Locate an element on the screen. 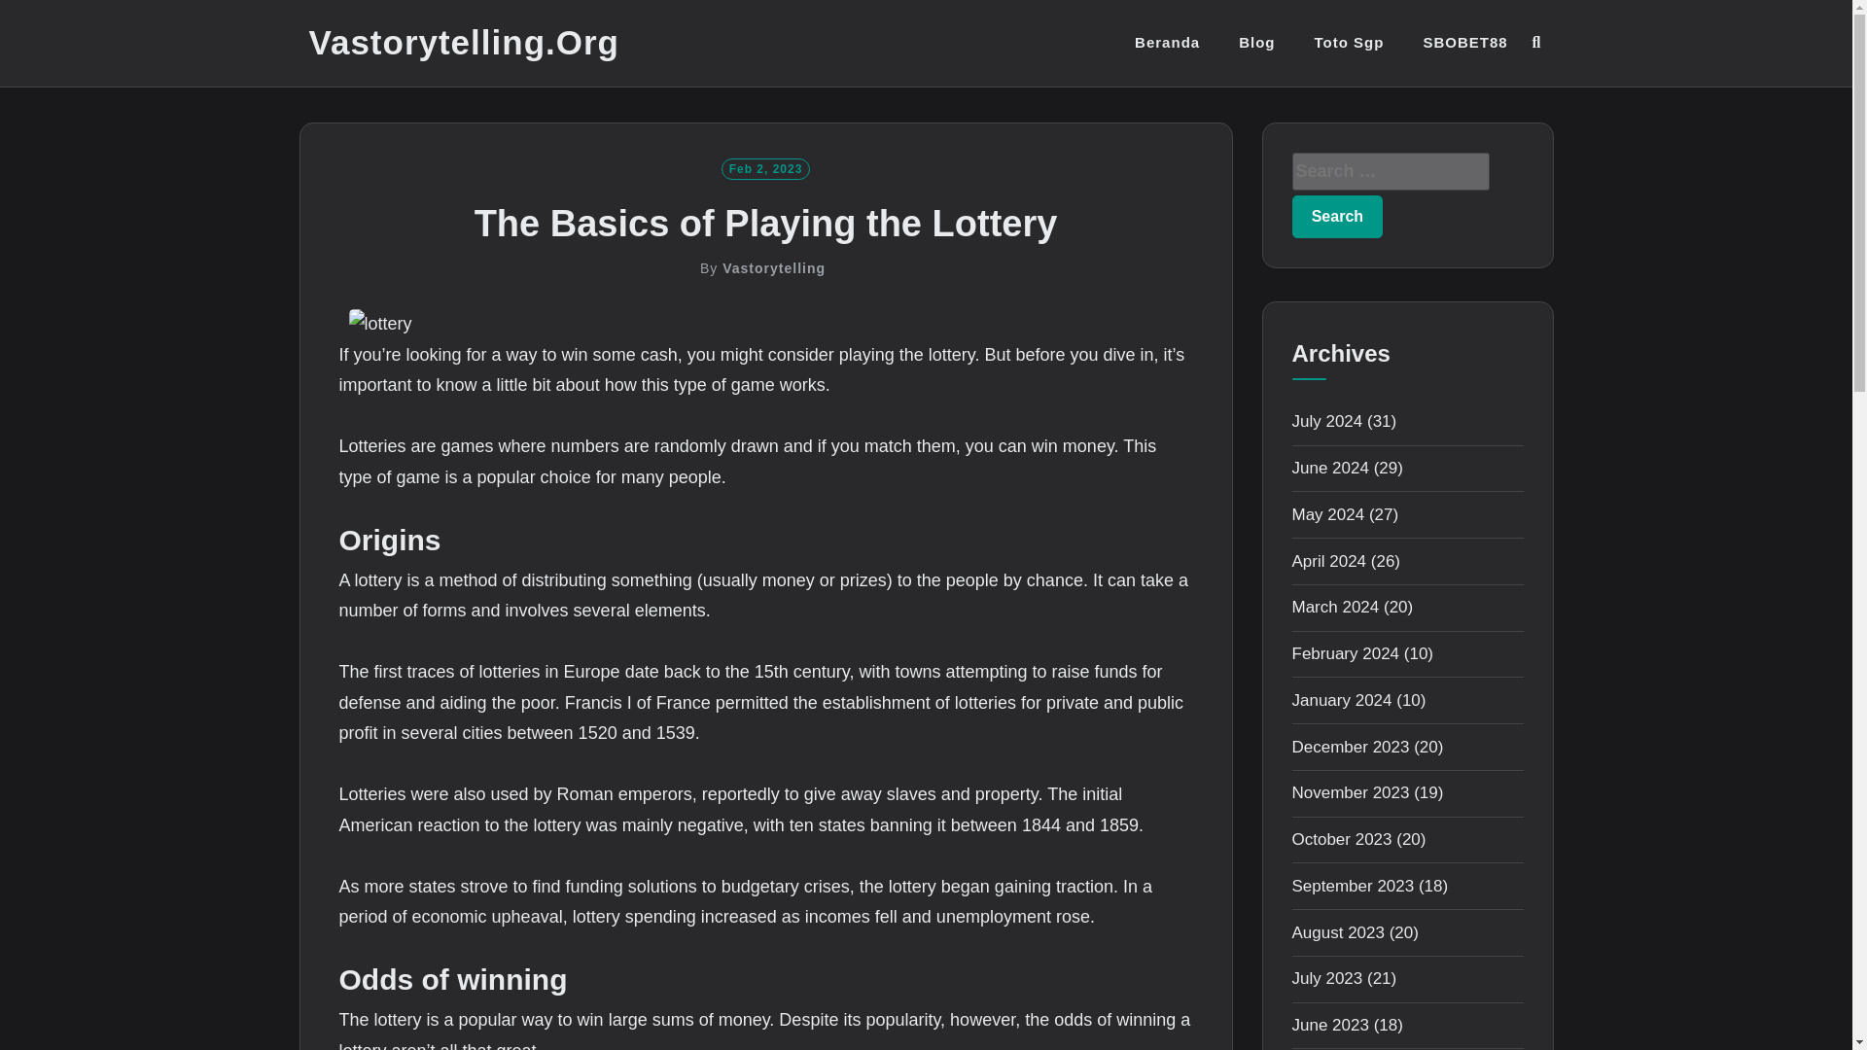 This screenshot has height=1050, width=1867. December 2023 is located at coordinates (1350, 747).